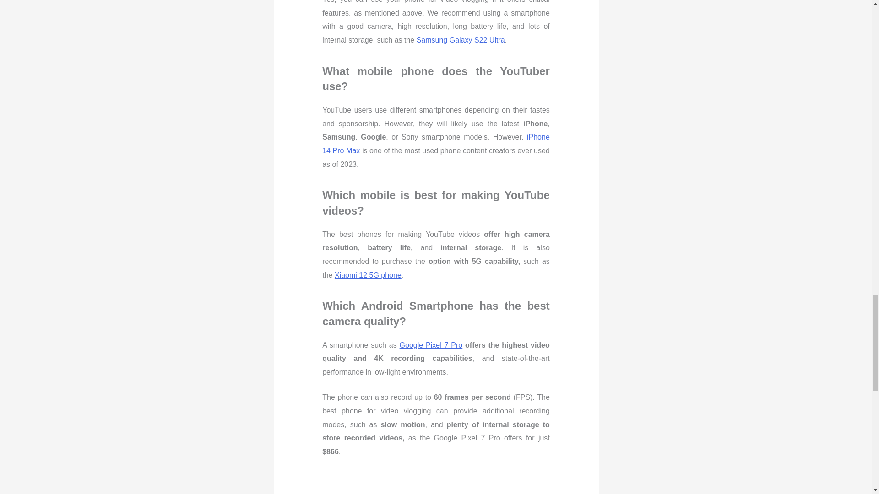 This screenshot has height=494, width=879. Describe the element at coordinates (436, 144) in the screenshot. I see `iPhone 14 Pro Max` at that location.